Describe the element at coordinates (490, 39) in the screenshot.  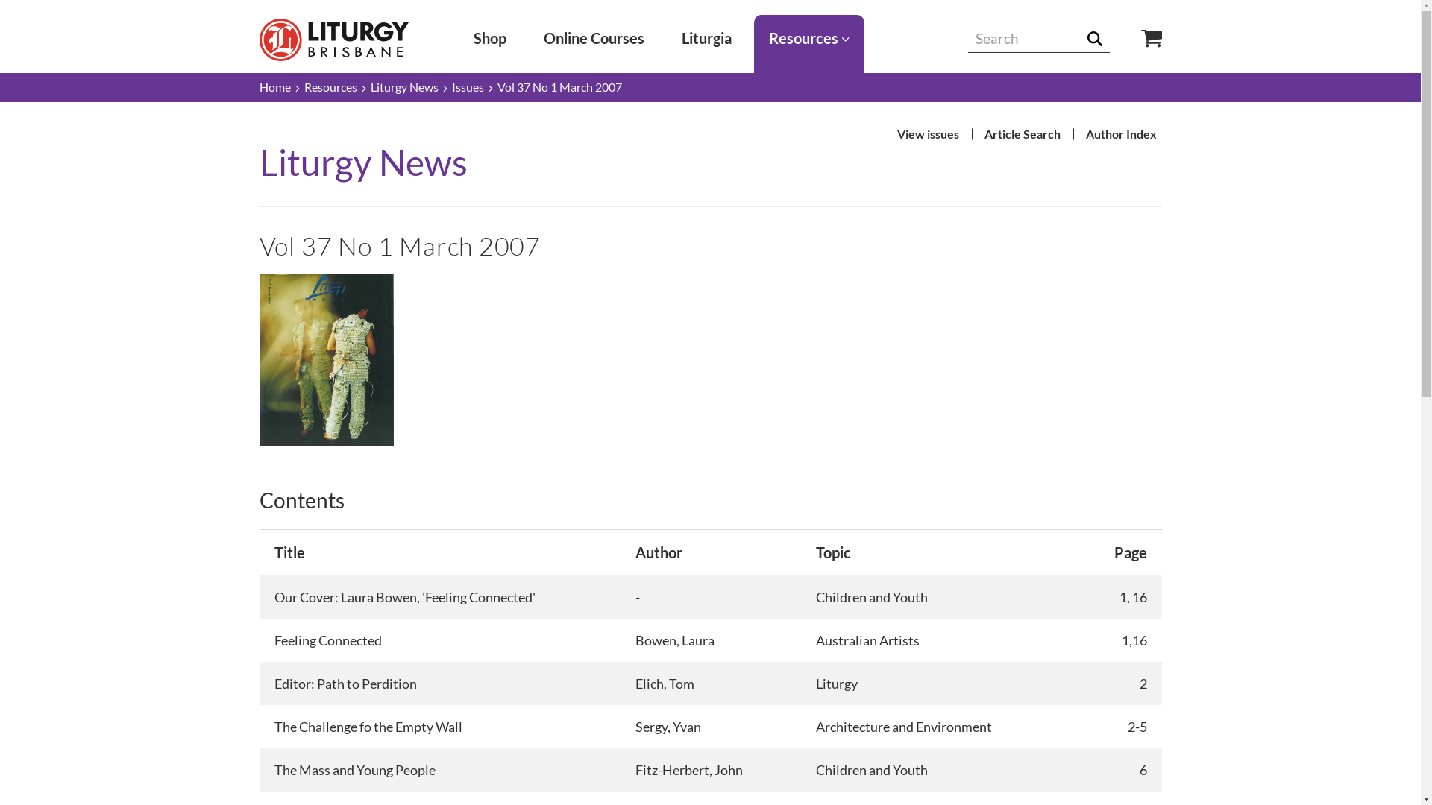
I see `Shop` at that location.